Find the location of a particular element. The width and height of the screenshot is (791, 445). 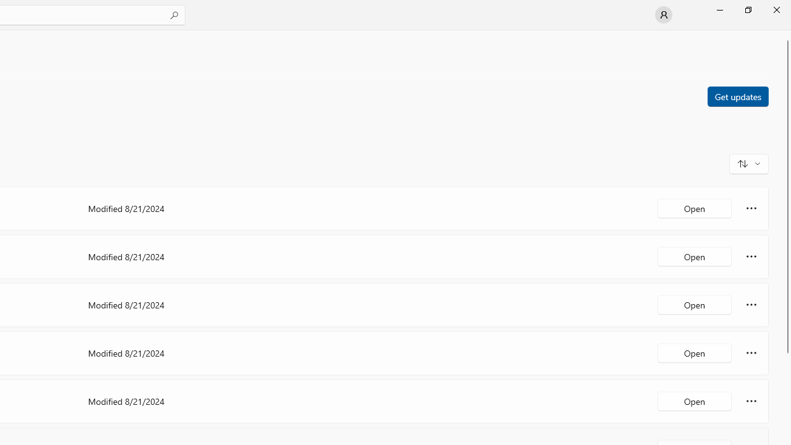

Sort and filter is located at coordinates (749, 163).